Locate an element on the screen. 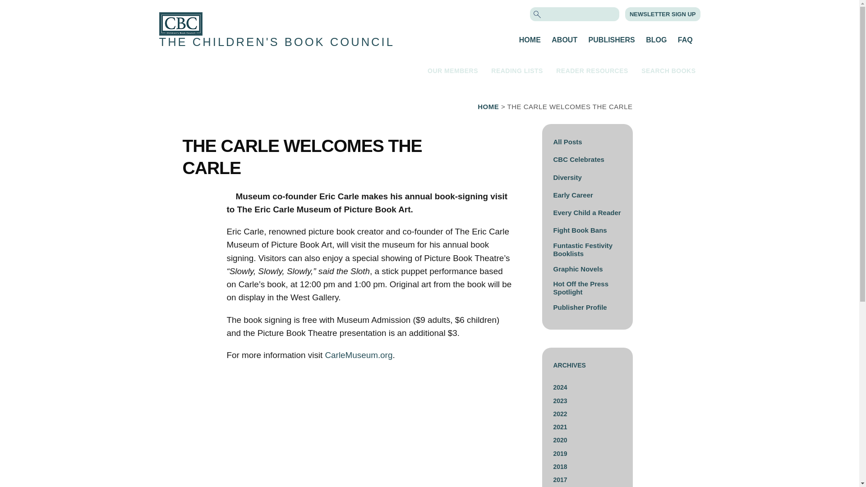  Funtastic Festivity Booklists is located at coordinates (583, 249).